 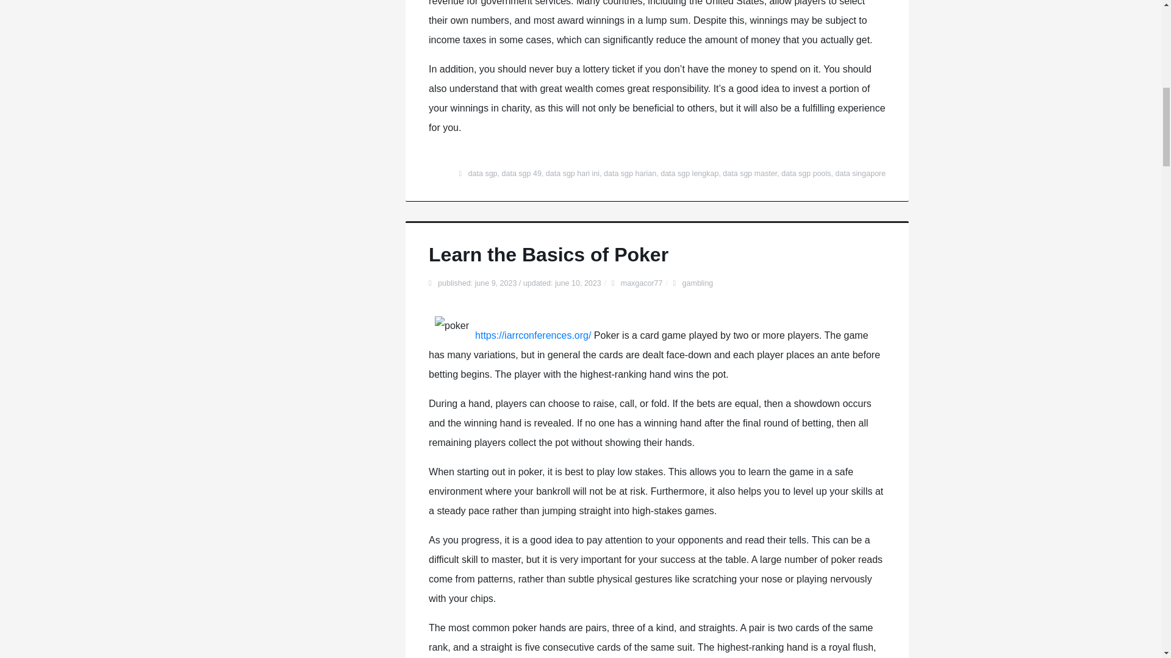 I want to click on data sgp hari ini, so click(x=572, y=173).